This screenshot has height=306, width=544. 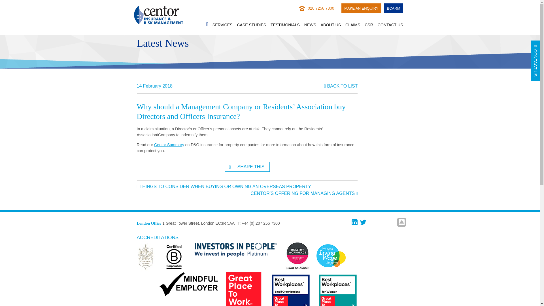 What do you see at coordinates (247, 167) in the screenshot?
I see `SHARE THIS` at bounding box center [247, 167].